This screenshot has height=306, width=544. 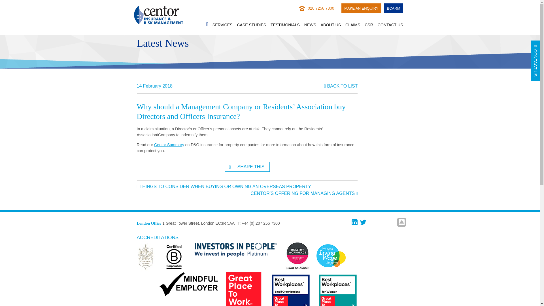 What do you see at coordinates (247, 167) in the screenshot?
I see `SHARE THIS` at bounding box center [247, 167].